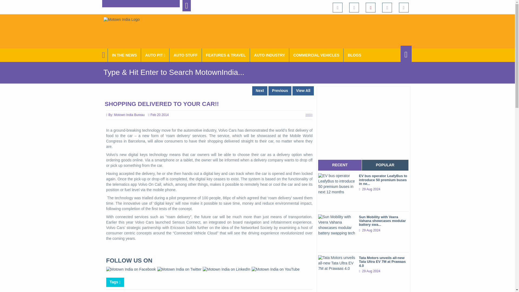 This screenshot has height=292, width=519. I want to click on BLOGS, so click(354, 55).